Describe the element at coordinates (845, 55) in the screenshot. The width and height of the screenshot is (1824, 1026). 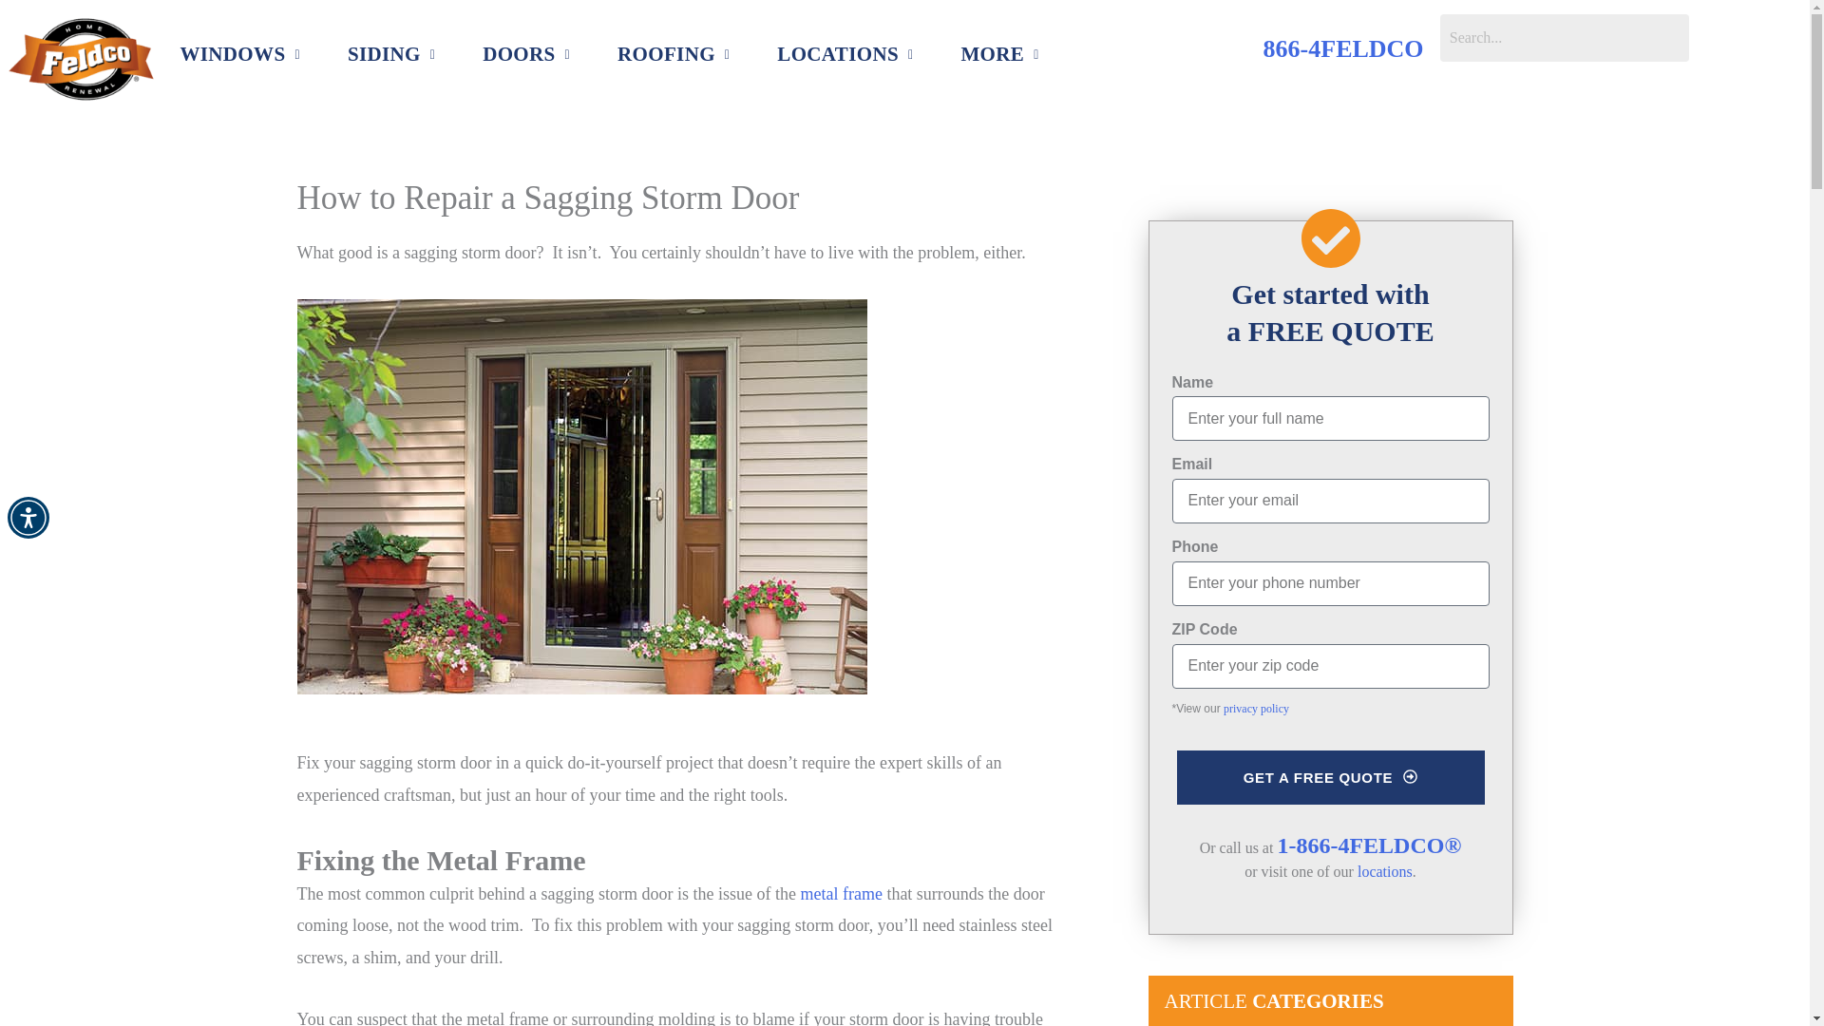
I see `LOCATIONS` at that location.